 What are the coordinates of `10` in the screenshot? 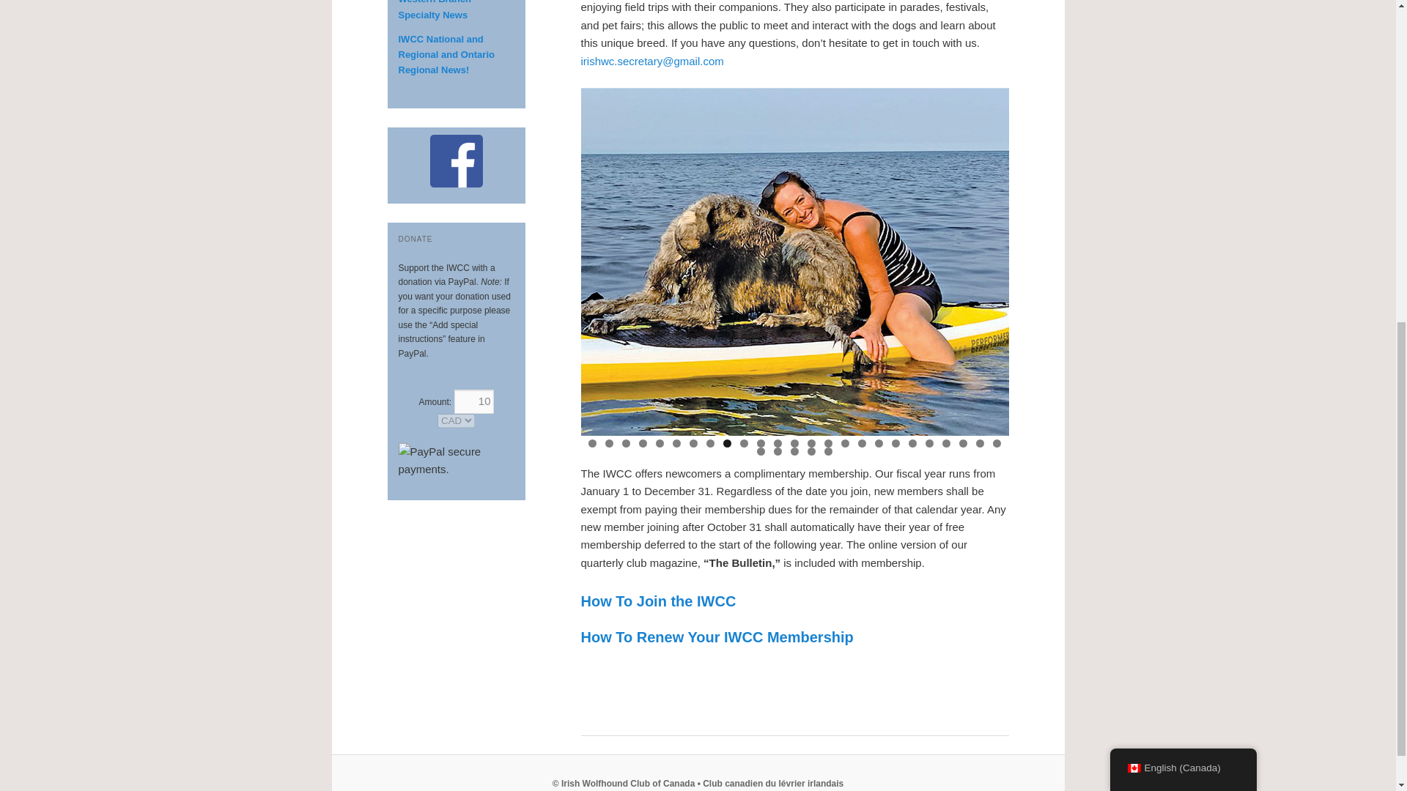 It's located at (473, 401).